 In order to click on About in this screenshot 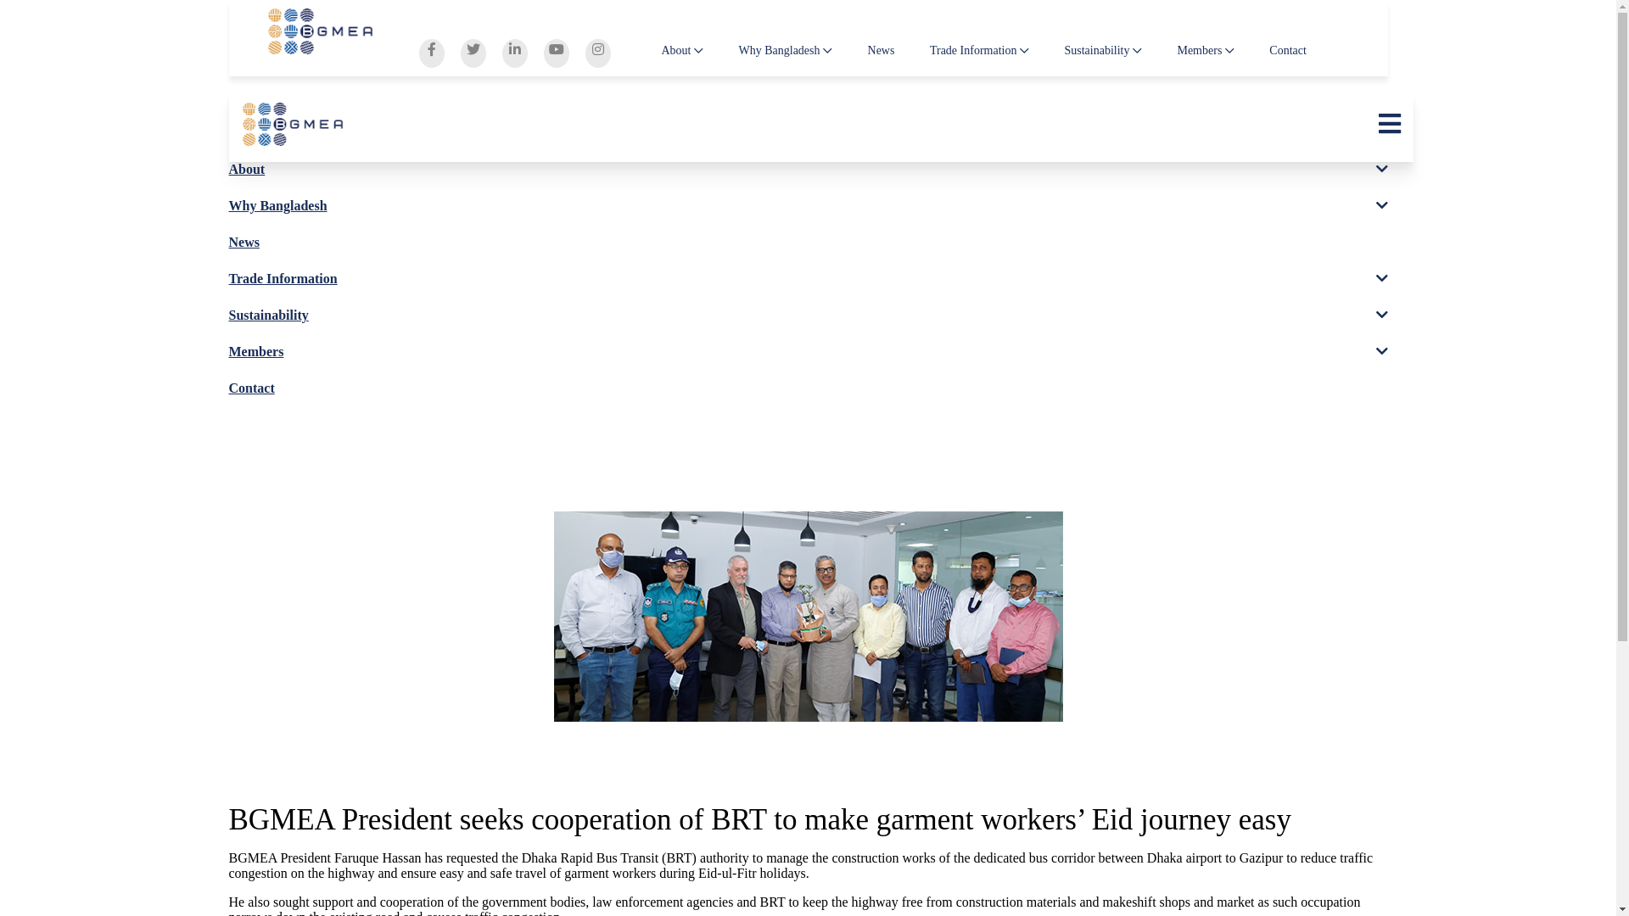, I will do `click(248, 170)`.